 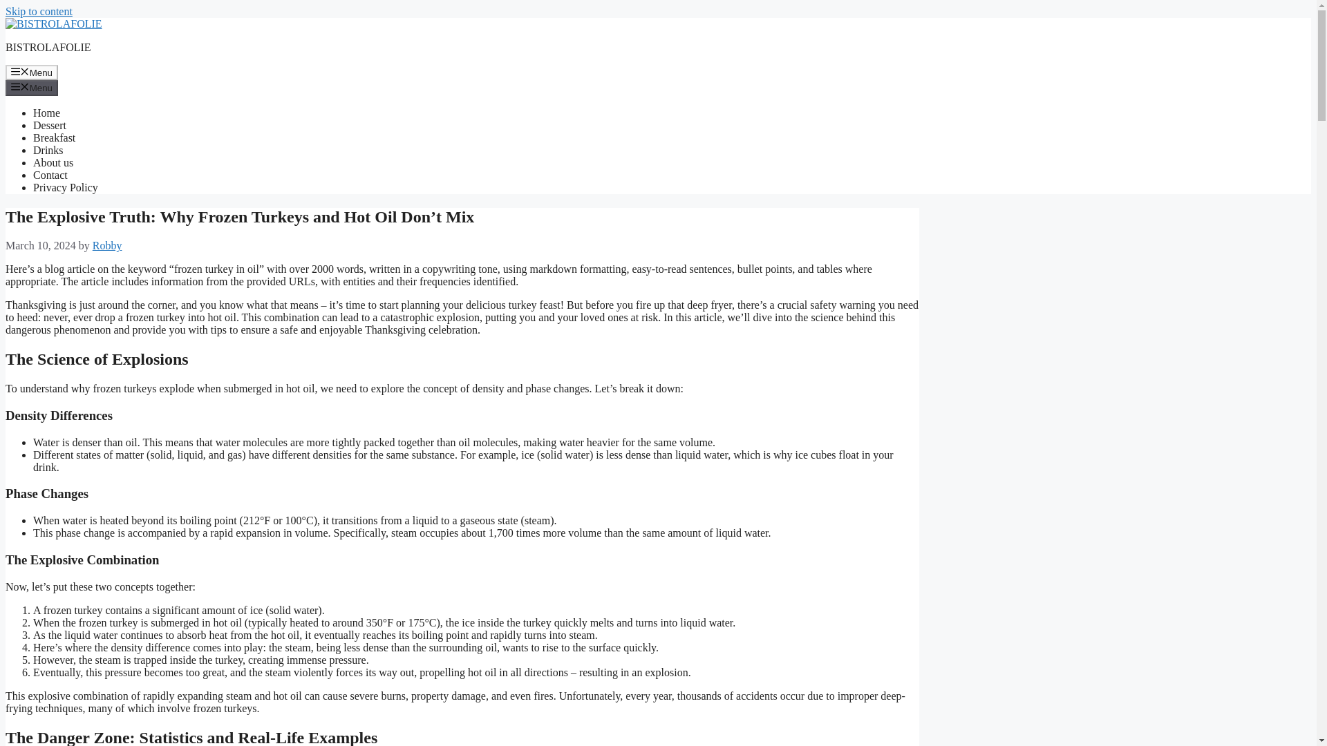 I want to click on Drinks, so click(x=48, y=150).